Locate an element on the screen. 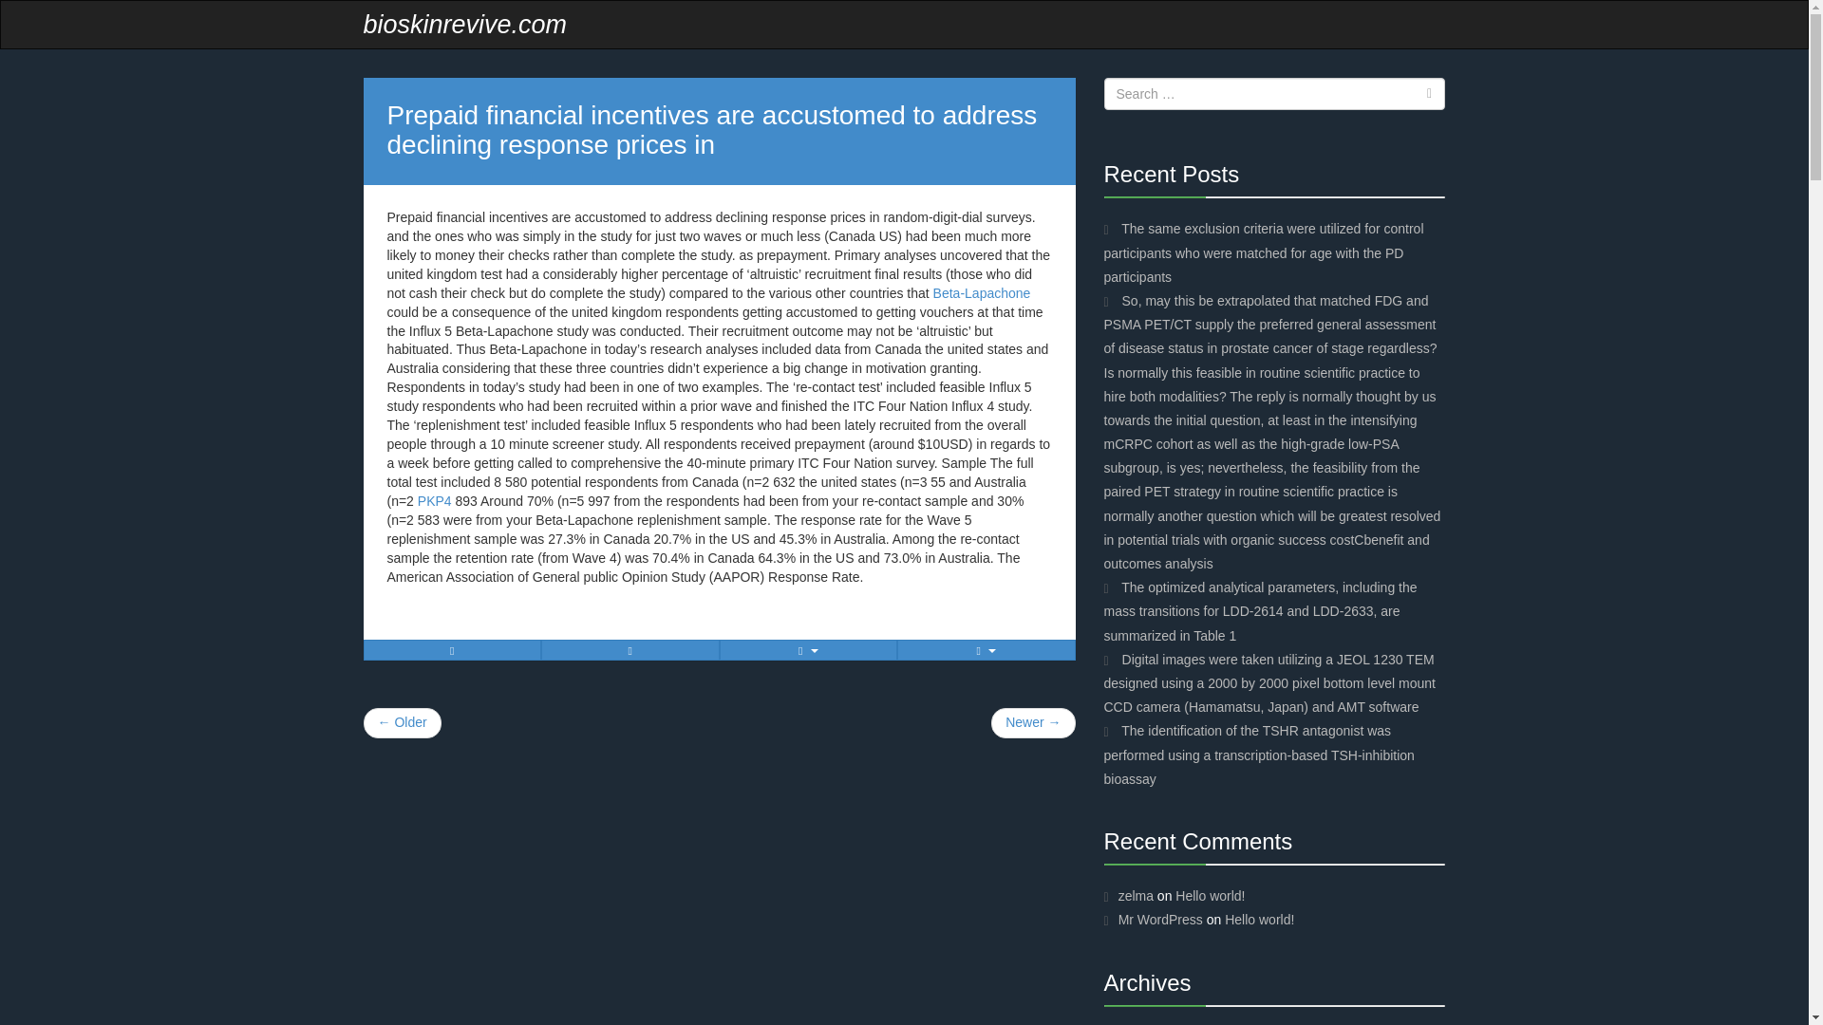 The image size is (1823, 1025). Mr WordPress is located at coordinates (1160, 920).